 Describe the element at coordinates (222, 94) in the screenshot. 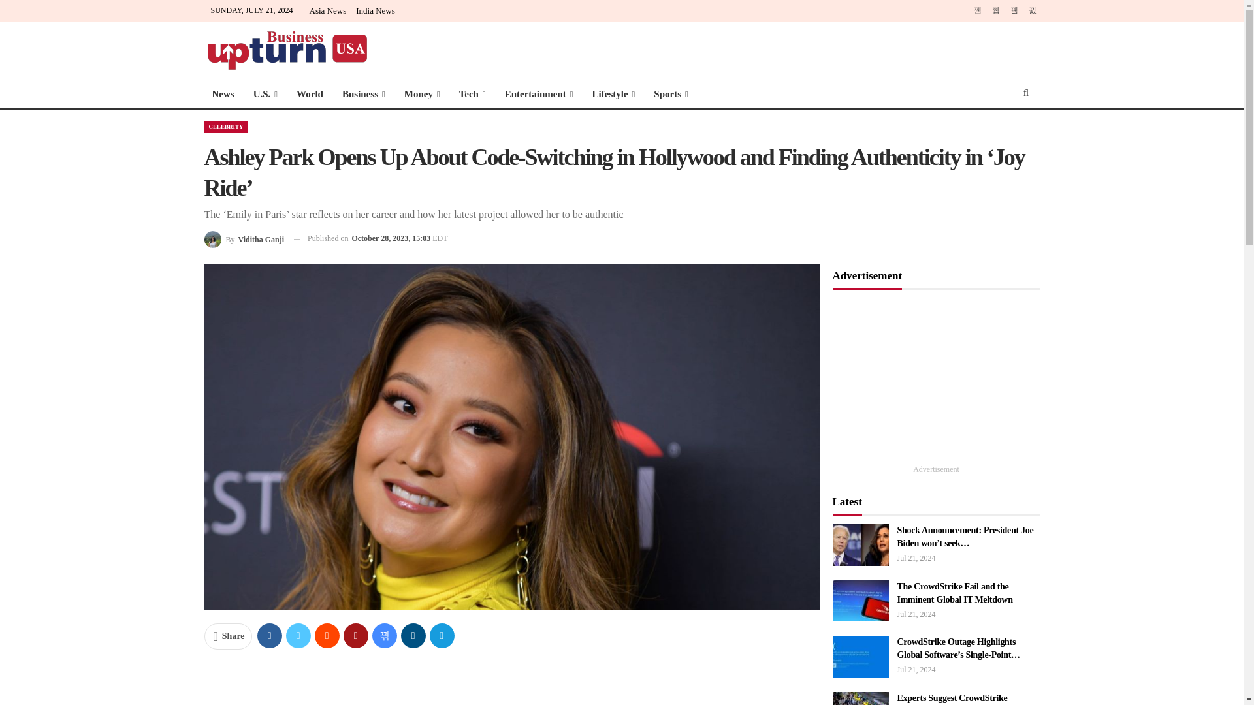

I see `News` at that location.